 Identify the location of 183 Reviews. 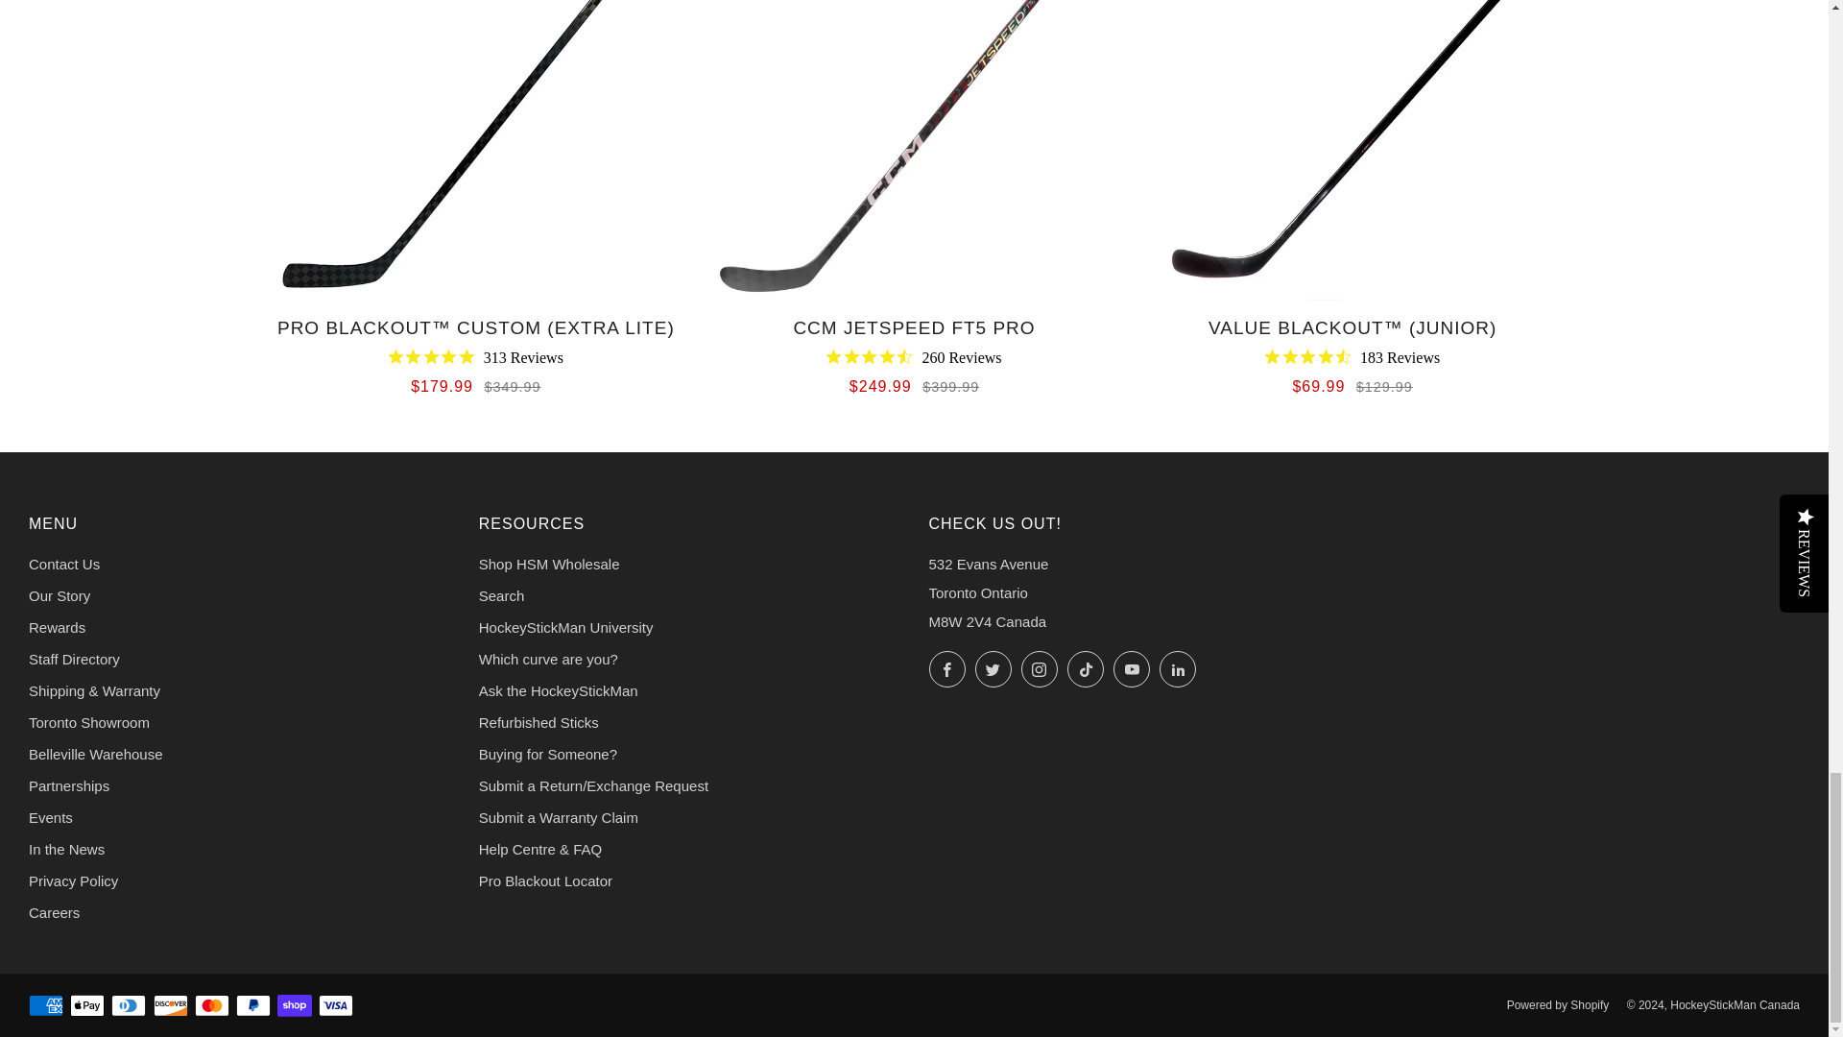
(1352, 357).